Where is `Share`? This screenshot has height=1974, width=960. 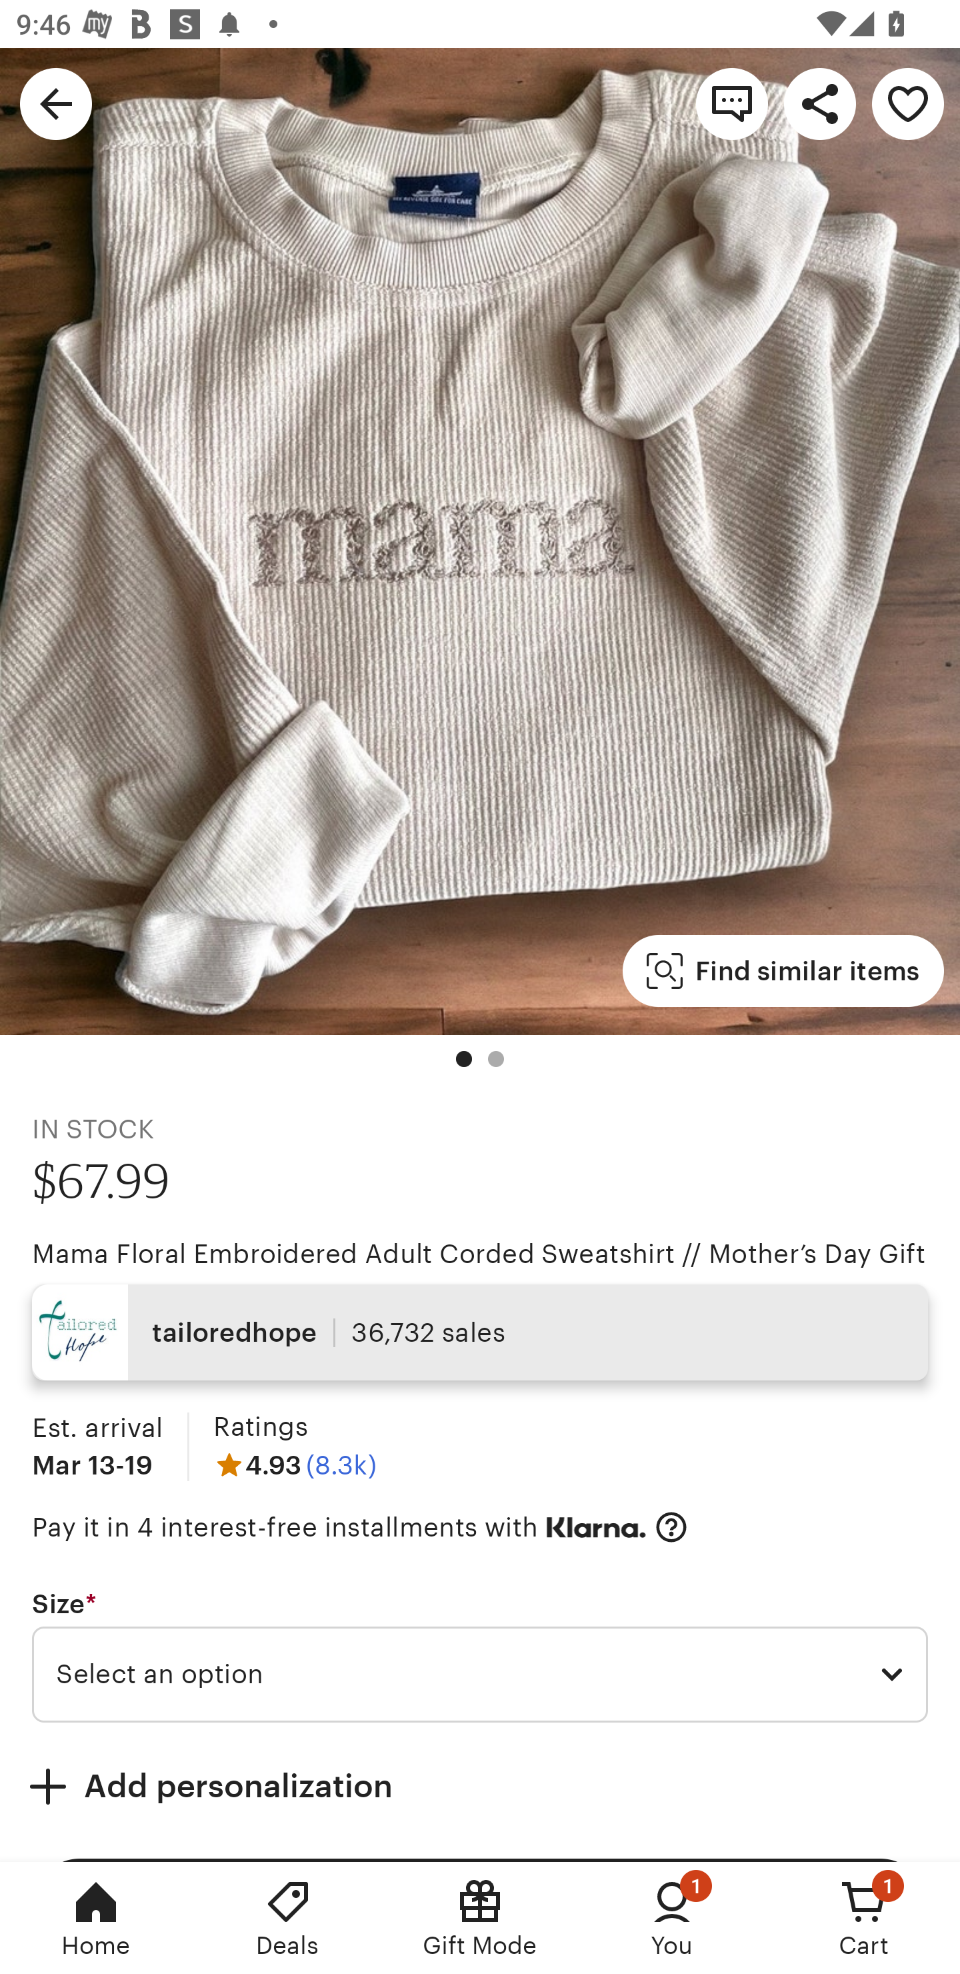 Share is located at coordinates (820, 103).